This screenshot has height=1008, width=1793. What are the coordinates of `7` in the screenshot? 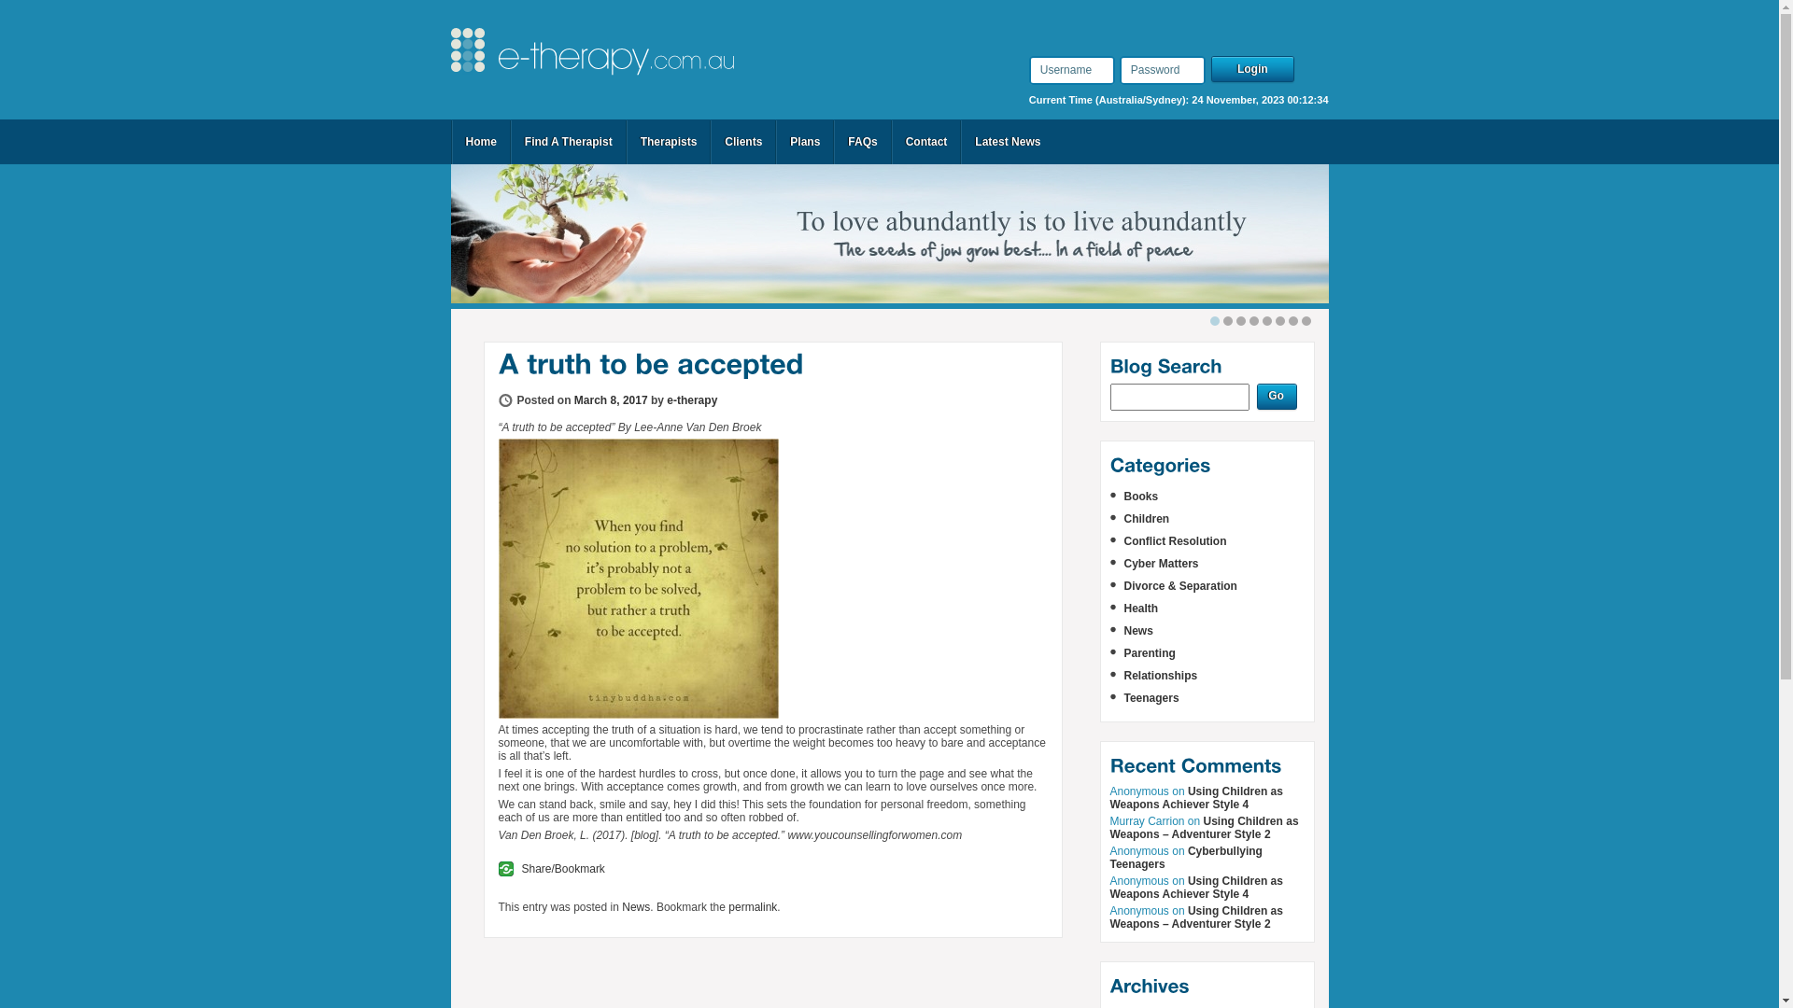 It's located at (1306, 321).